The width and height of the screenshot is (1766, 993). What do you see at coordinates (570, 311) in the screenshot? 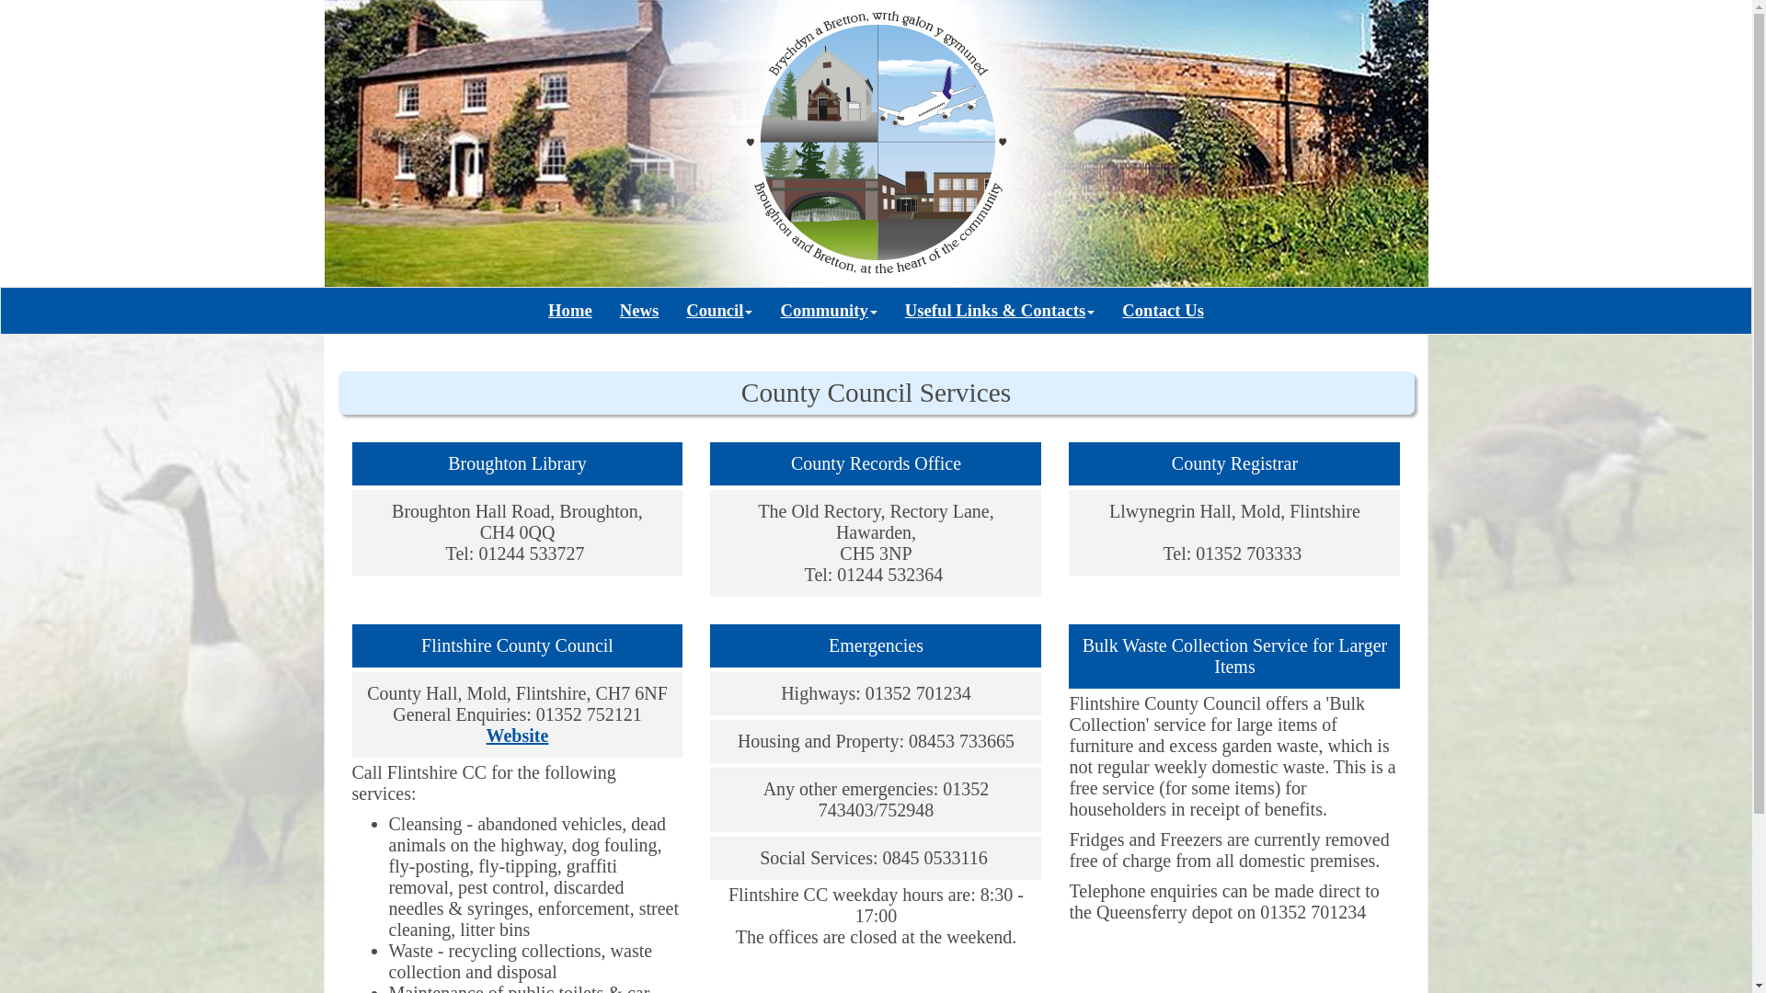
I see `Home` at bounding box center [570, 311].